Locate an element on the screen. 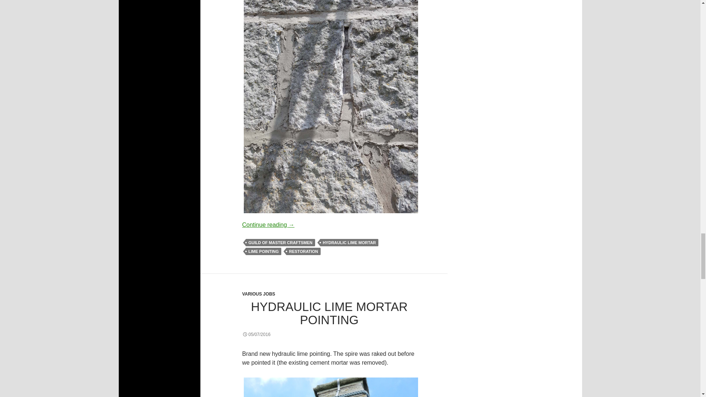 This screenshot has height=397, width=706. New lime pointing work is located at coordinates (331, 386).